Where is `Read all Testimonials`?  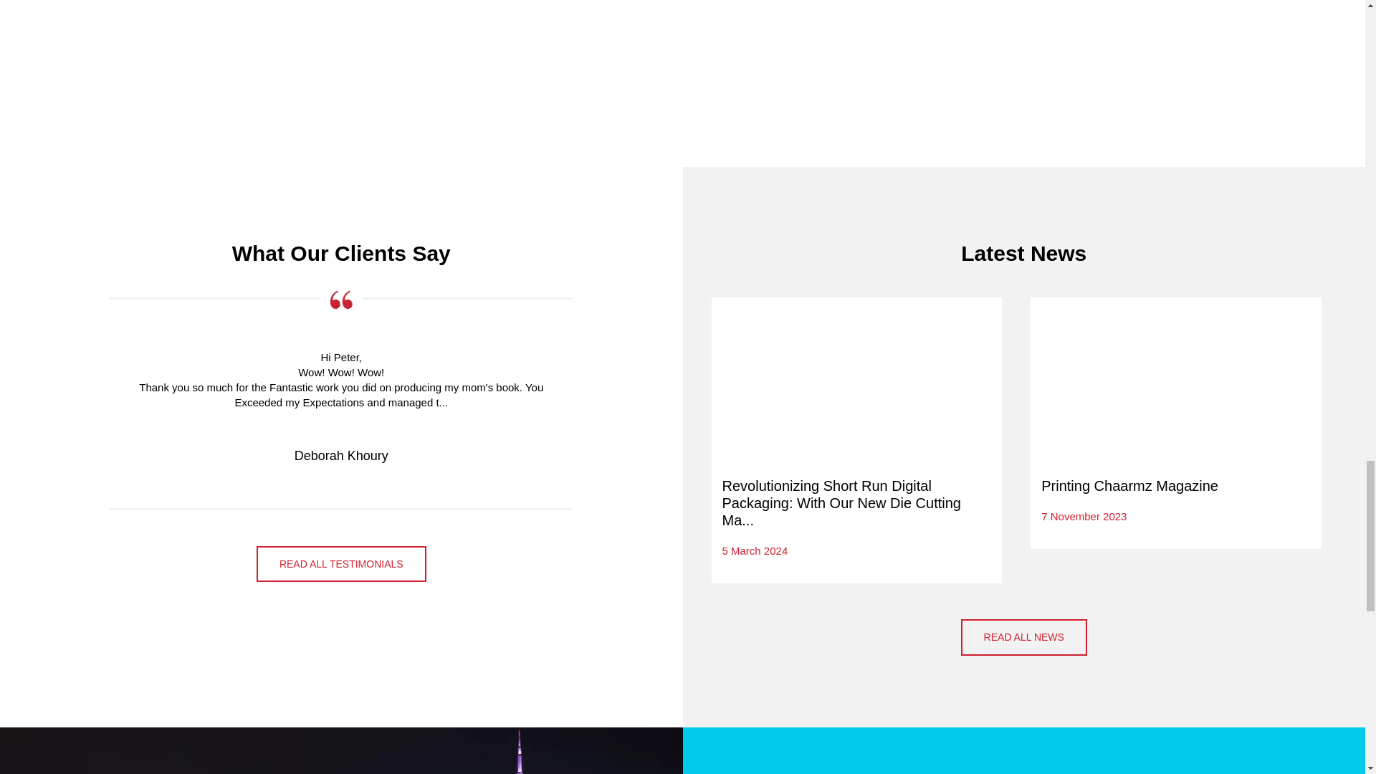
Read all Testimonials is located at coordinates (341, 563).